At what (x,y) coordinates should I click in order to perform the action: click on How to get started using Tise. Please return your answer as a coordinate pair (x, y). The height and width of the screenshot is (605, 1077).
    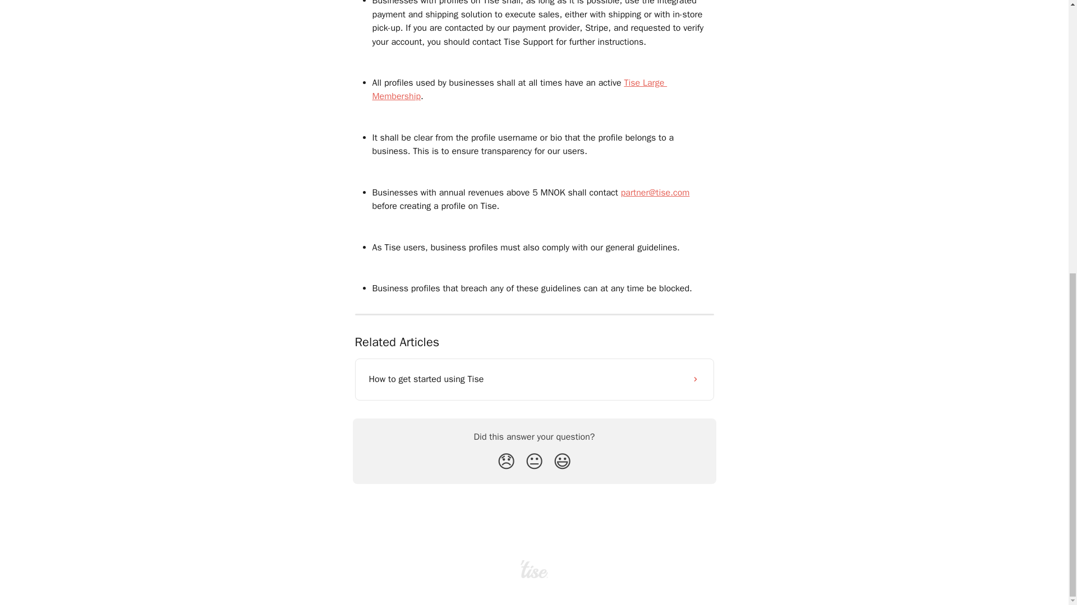
    Looking at the image, I should click on (534, 379).